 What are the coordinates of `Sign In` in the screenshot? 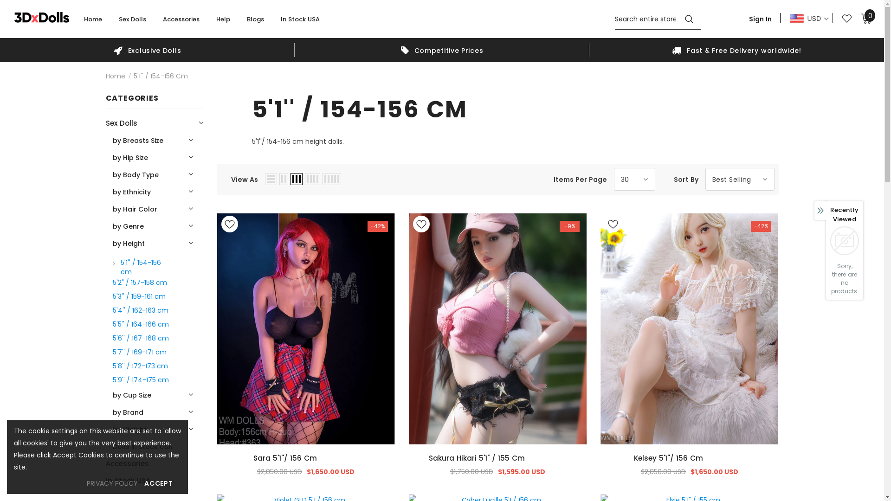 It's located at (760, 19).